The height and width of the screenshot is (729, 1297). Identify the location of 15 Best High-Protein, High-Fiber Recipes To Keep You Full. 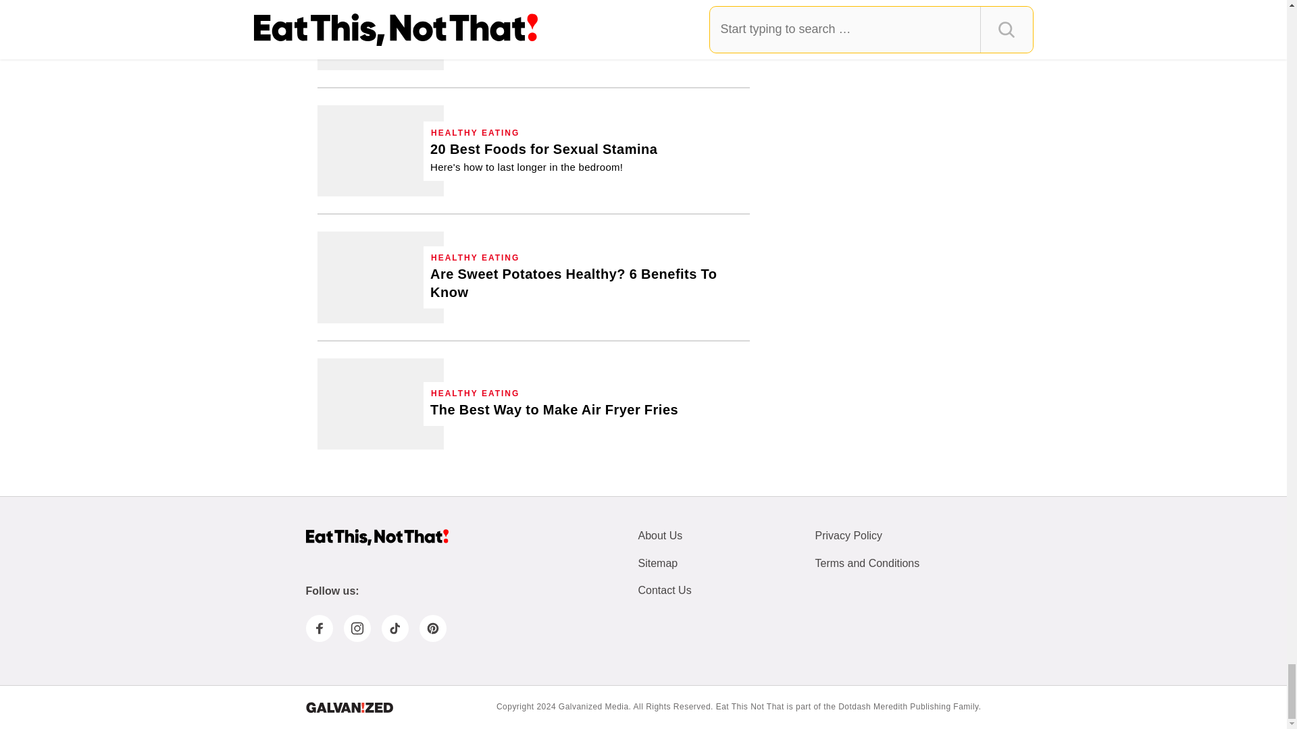
(567, 31).